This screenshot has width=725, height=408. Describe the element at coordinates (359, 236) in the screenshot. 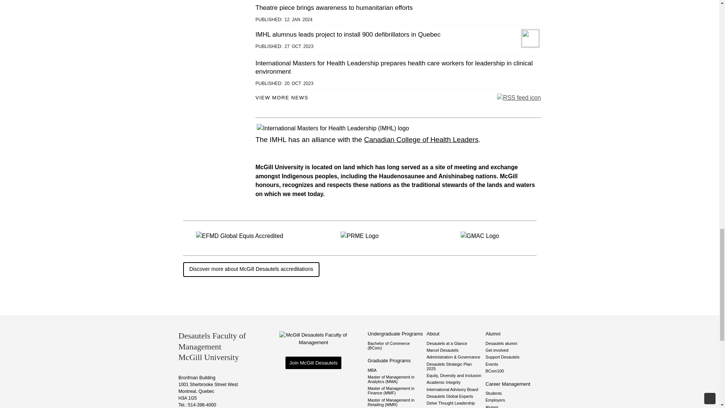

I see `PRIME` at that location.